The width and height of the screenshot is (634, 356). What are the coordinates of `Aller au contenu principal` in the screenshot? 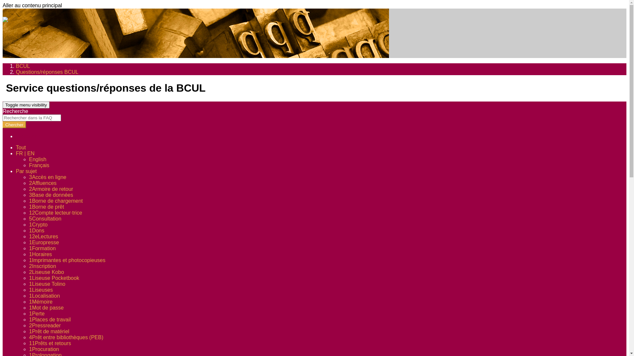 It's located at (32, 5).